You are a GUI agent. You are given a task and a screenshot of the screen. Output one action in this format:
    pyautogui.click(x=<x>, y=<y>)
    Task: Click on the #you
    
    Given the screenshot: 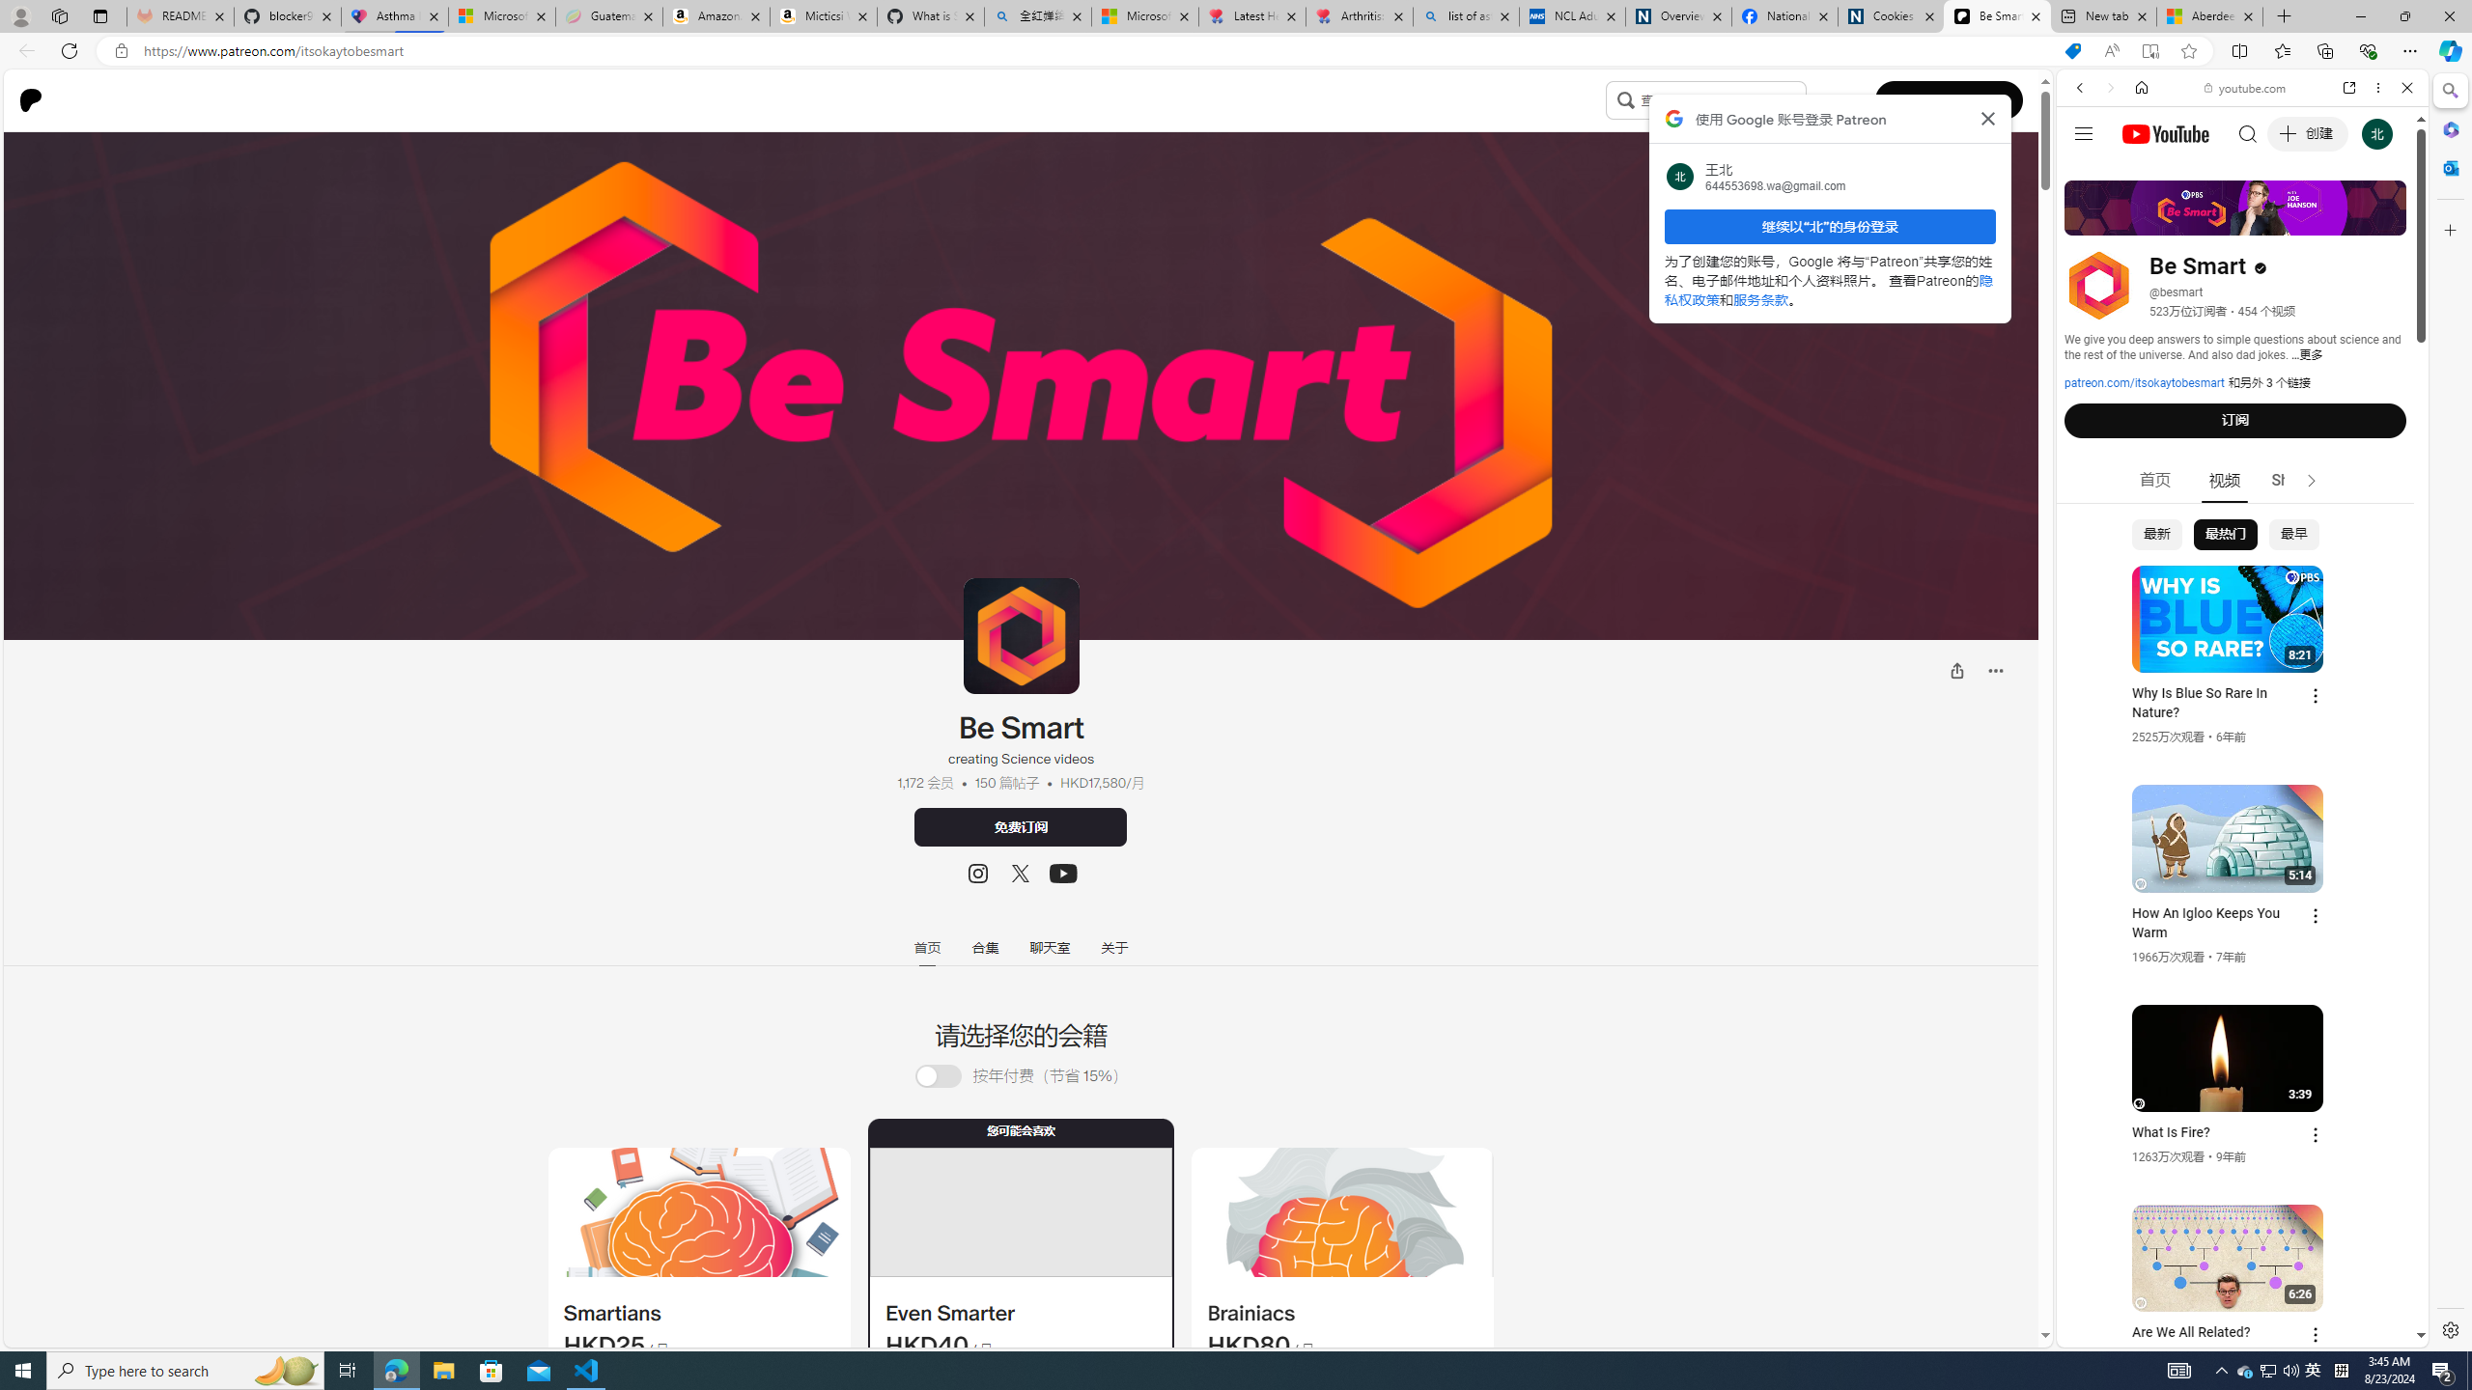 What is the action you would take?
    pyautogui.click(x=2234, y=1118)
    